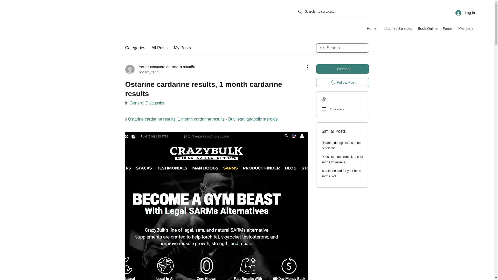 This screenshot has width=498, height=280. What do you see at coordinates (182, 48) in the screenshot?
I see `My Posts` at bounding box center [182, 48].